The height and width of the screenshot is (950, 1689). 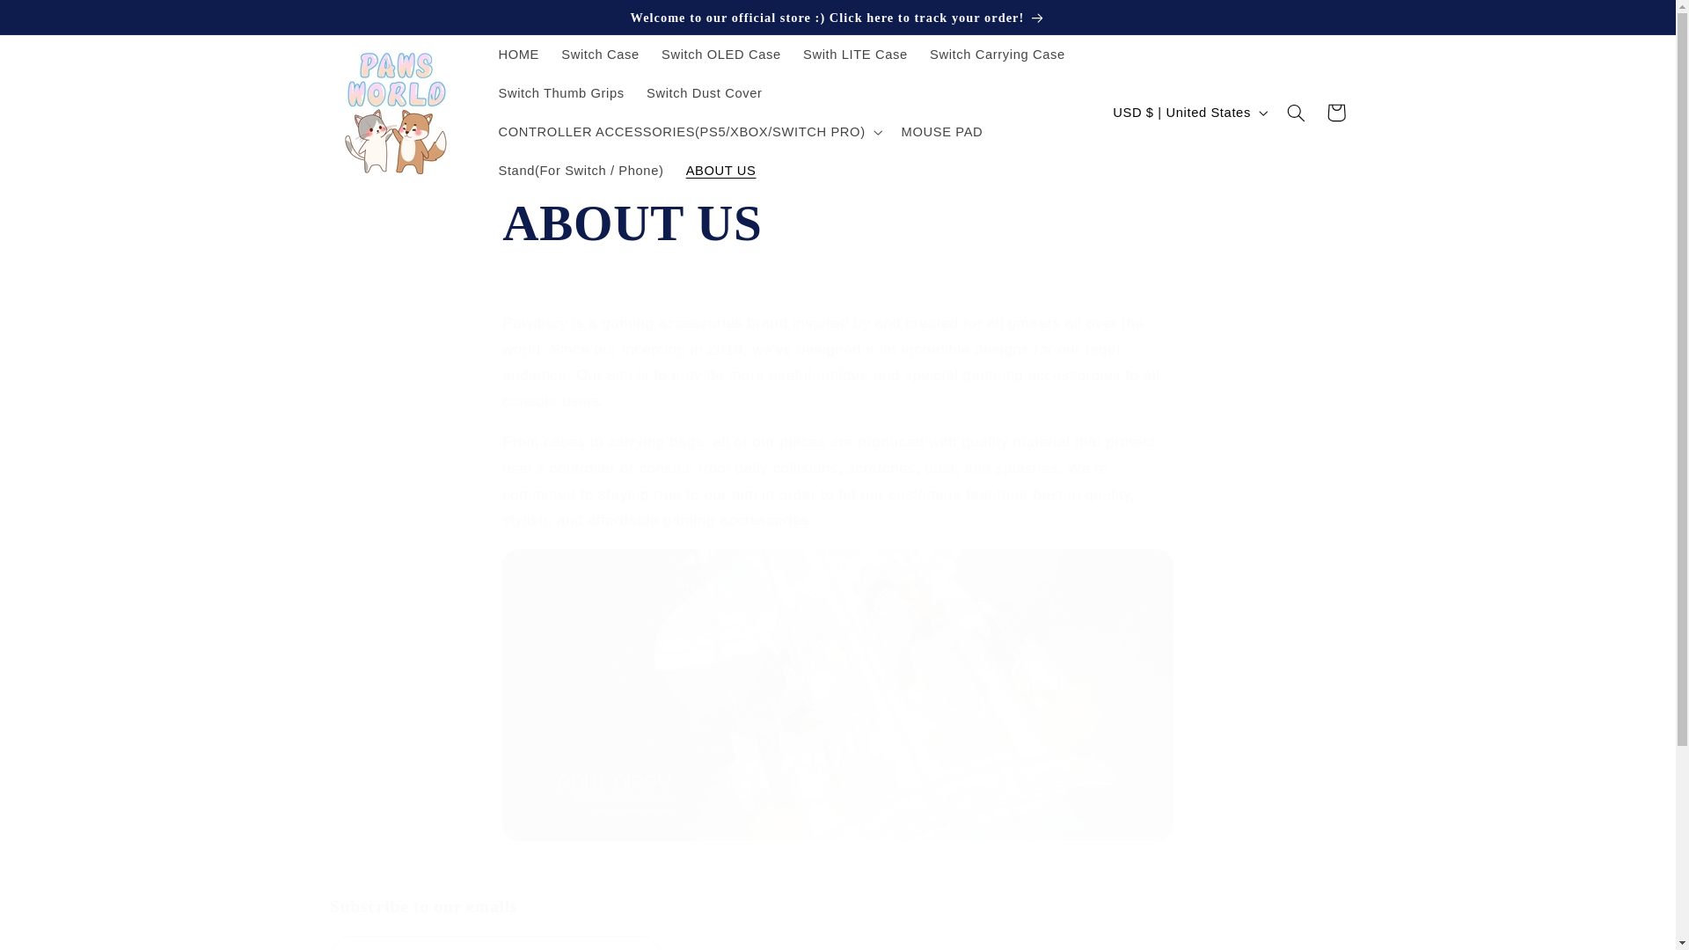 What do you see at coordinates (855, 55) in the screenshot?
I see `Switch OLED Case` at bounding box center [855, 55].